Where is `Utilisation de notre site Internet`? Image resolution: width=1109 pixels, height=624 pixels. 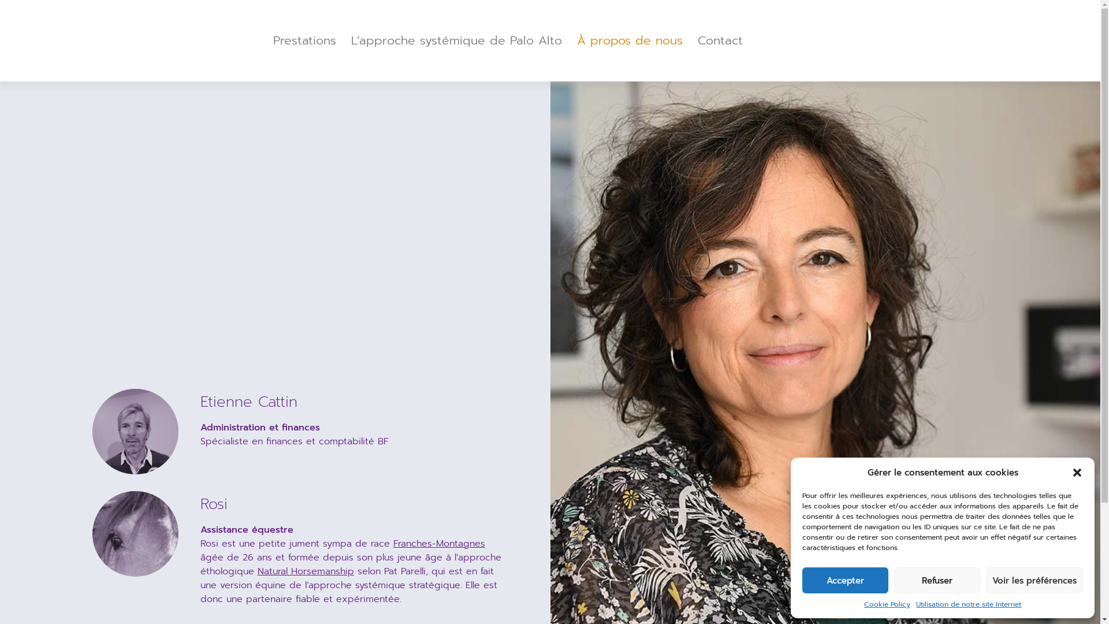 Utilisation de notre site Internet is located at coordinates (969, 604).